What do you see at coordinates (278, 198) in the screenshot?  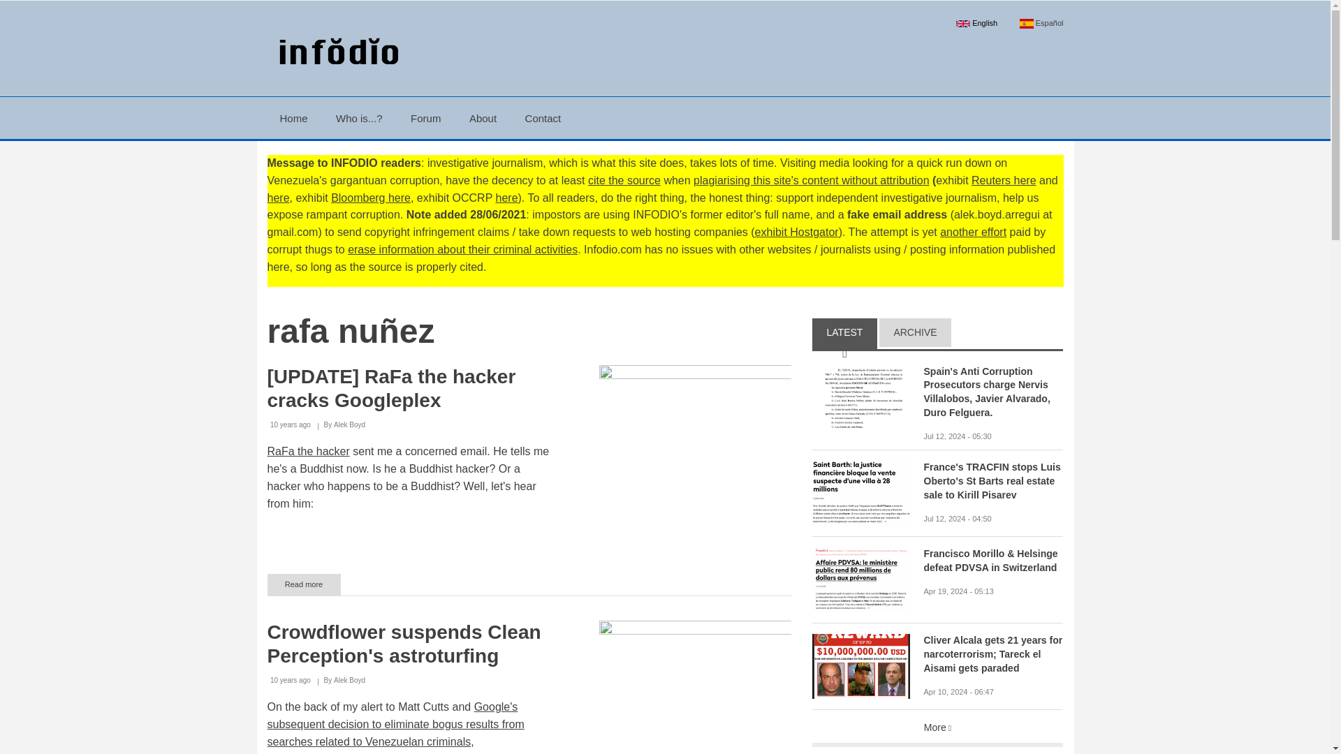 I see `here` at bounding box center [278, 198].